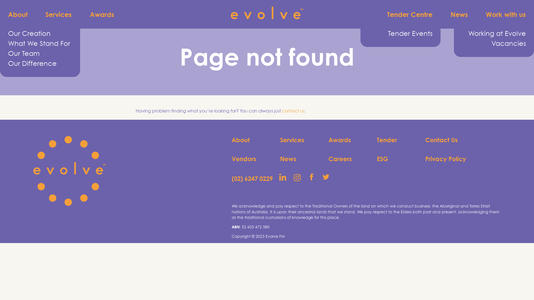 This screenshot has height=300, width=534. What do you see at coordinates (303, 159) in the screenshot?
I see `News` at bounding box center [303, 159].